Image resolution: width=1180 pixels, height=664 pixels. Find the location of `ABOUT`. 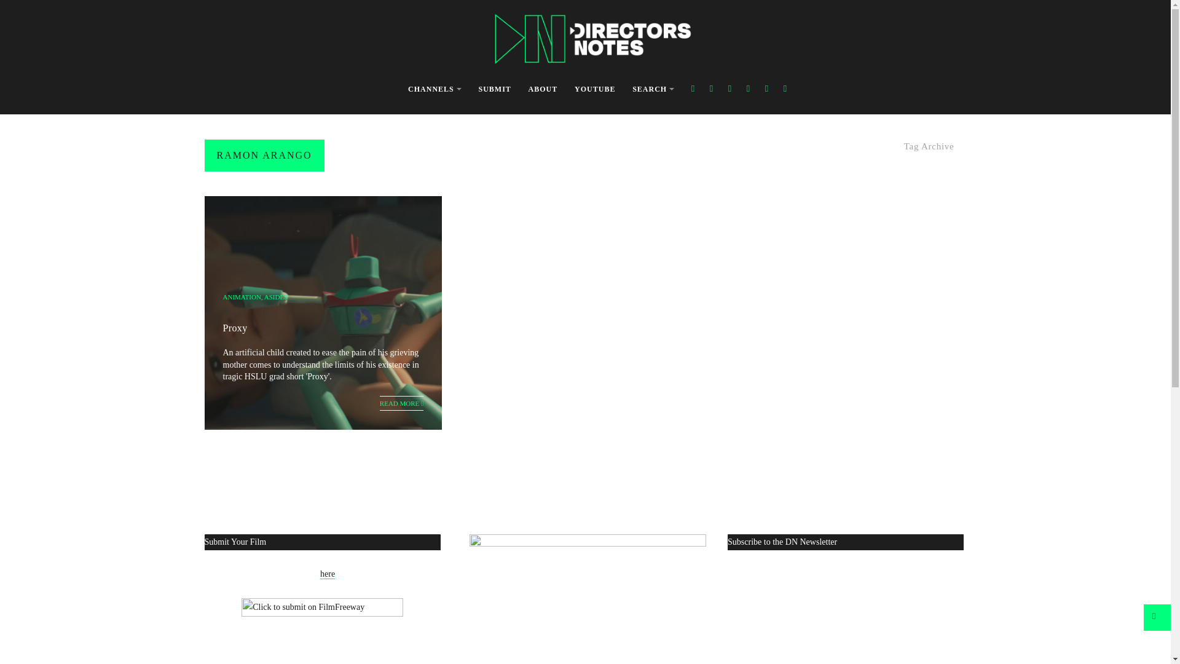

ABOUT is located at coordinates (543, 90).